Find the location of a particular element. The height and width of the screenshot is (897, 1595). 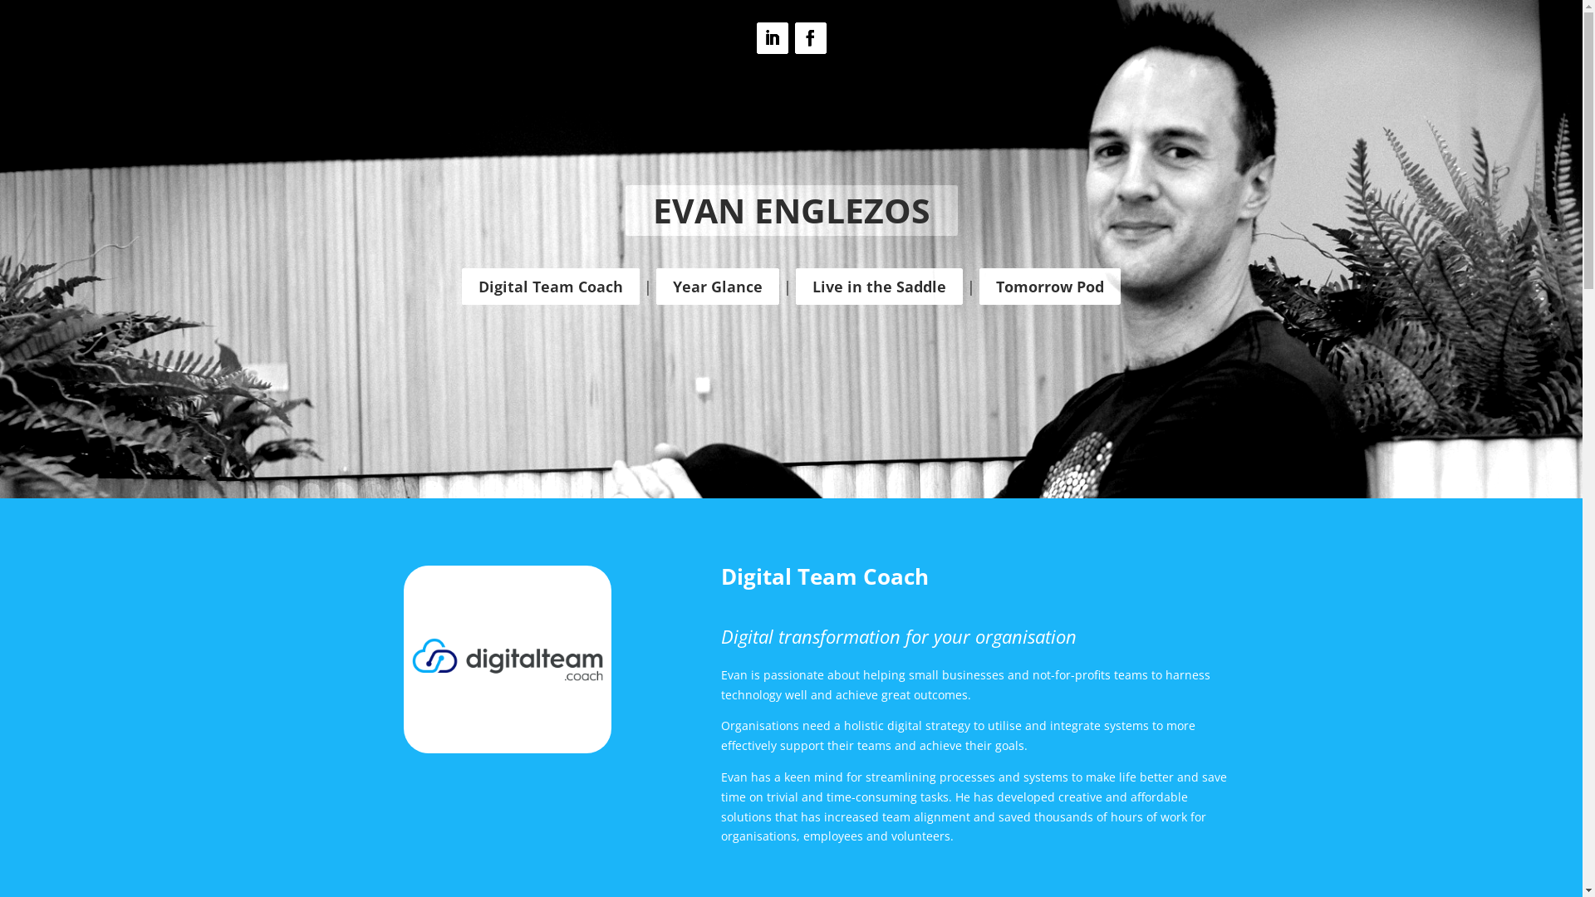

Tomorrow Pod is located at coordinates (1050, 287).